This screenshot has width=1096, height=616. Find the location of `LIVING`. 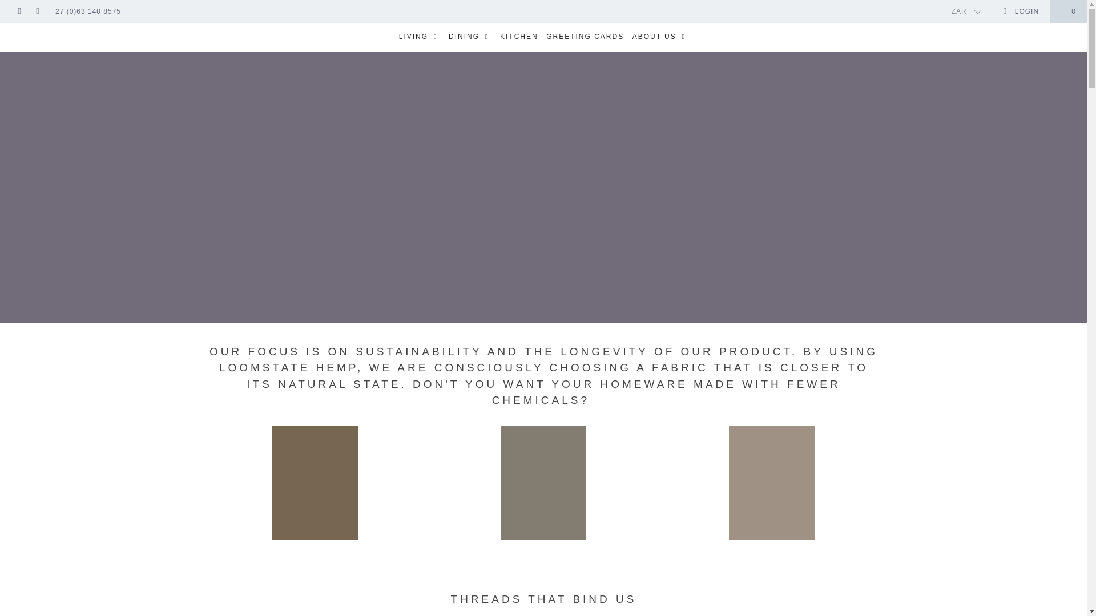

LIVING is located at coordinates (419, 37).